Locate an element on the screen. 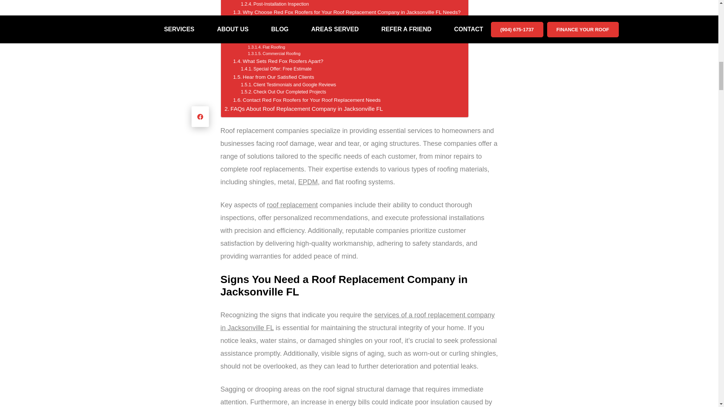 The width and height of the screenshot is (724, 407). Post-Installation Inspection is located at coordinates (275, 5).